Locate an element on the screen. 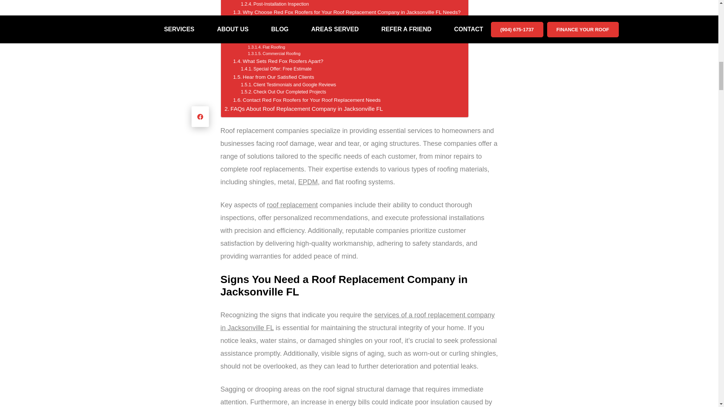 The width and height of the screenshot is (724, 407). Post-Installation Inspection is located at coordinates (275, 5).